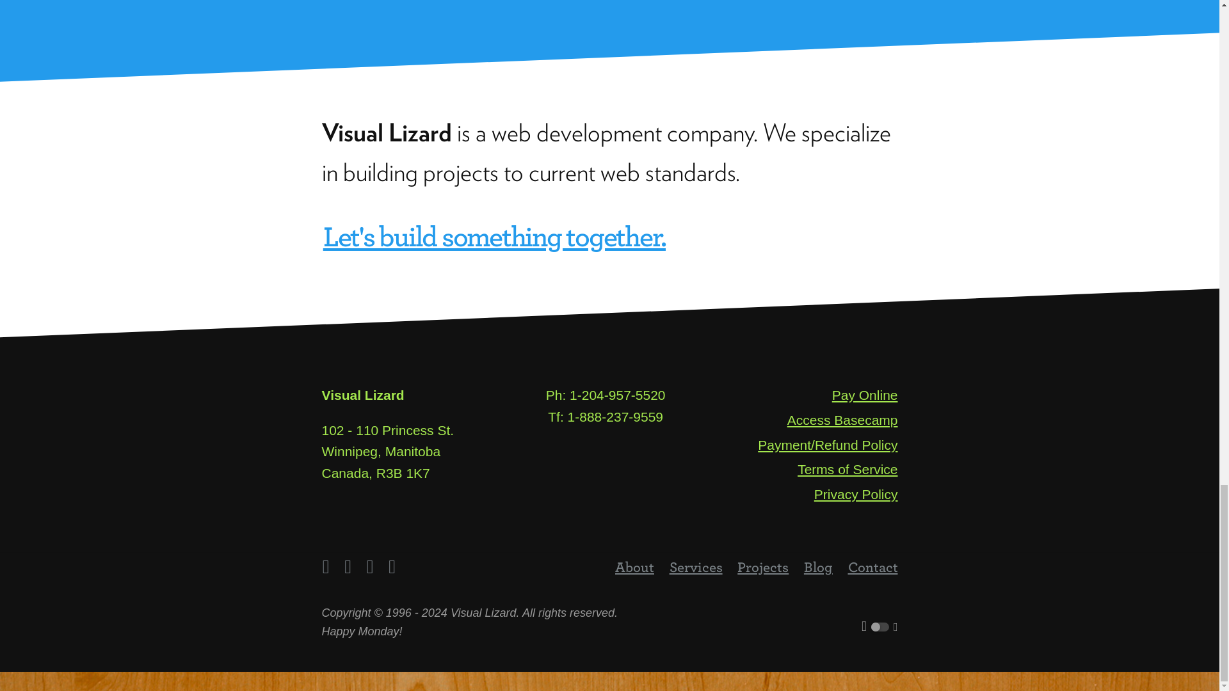 Image resolution: width=1229 pixels, height=691 pixels. What do you see at coordinates (856, 494) in the screenshot?
I see `Privacy Policy` at bounding box center [856, 494].